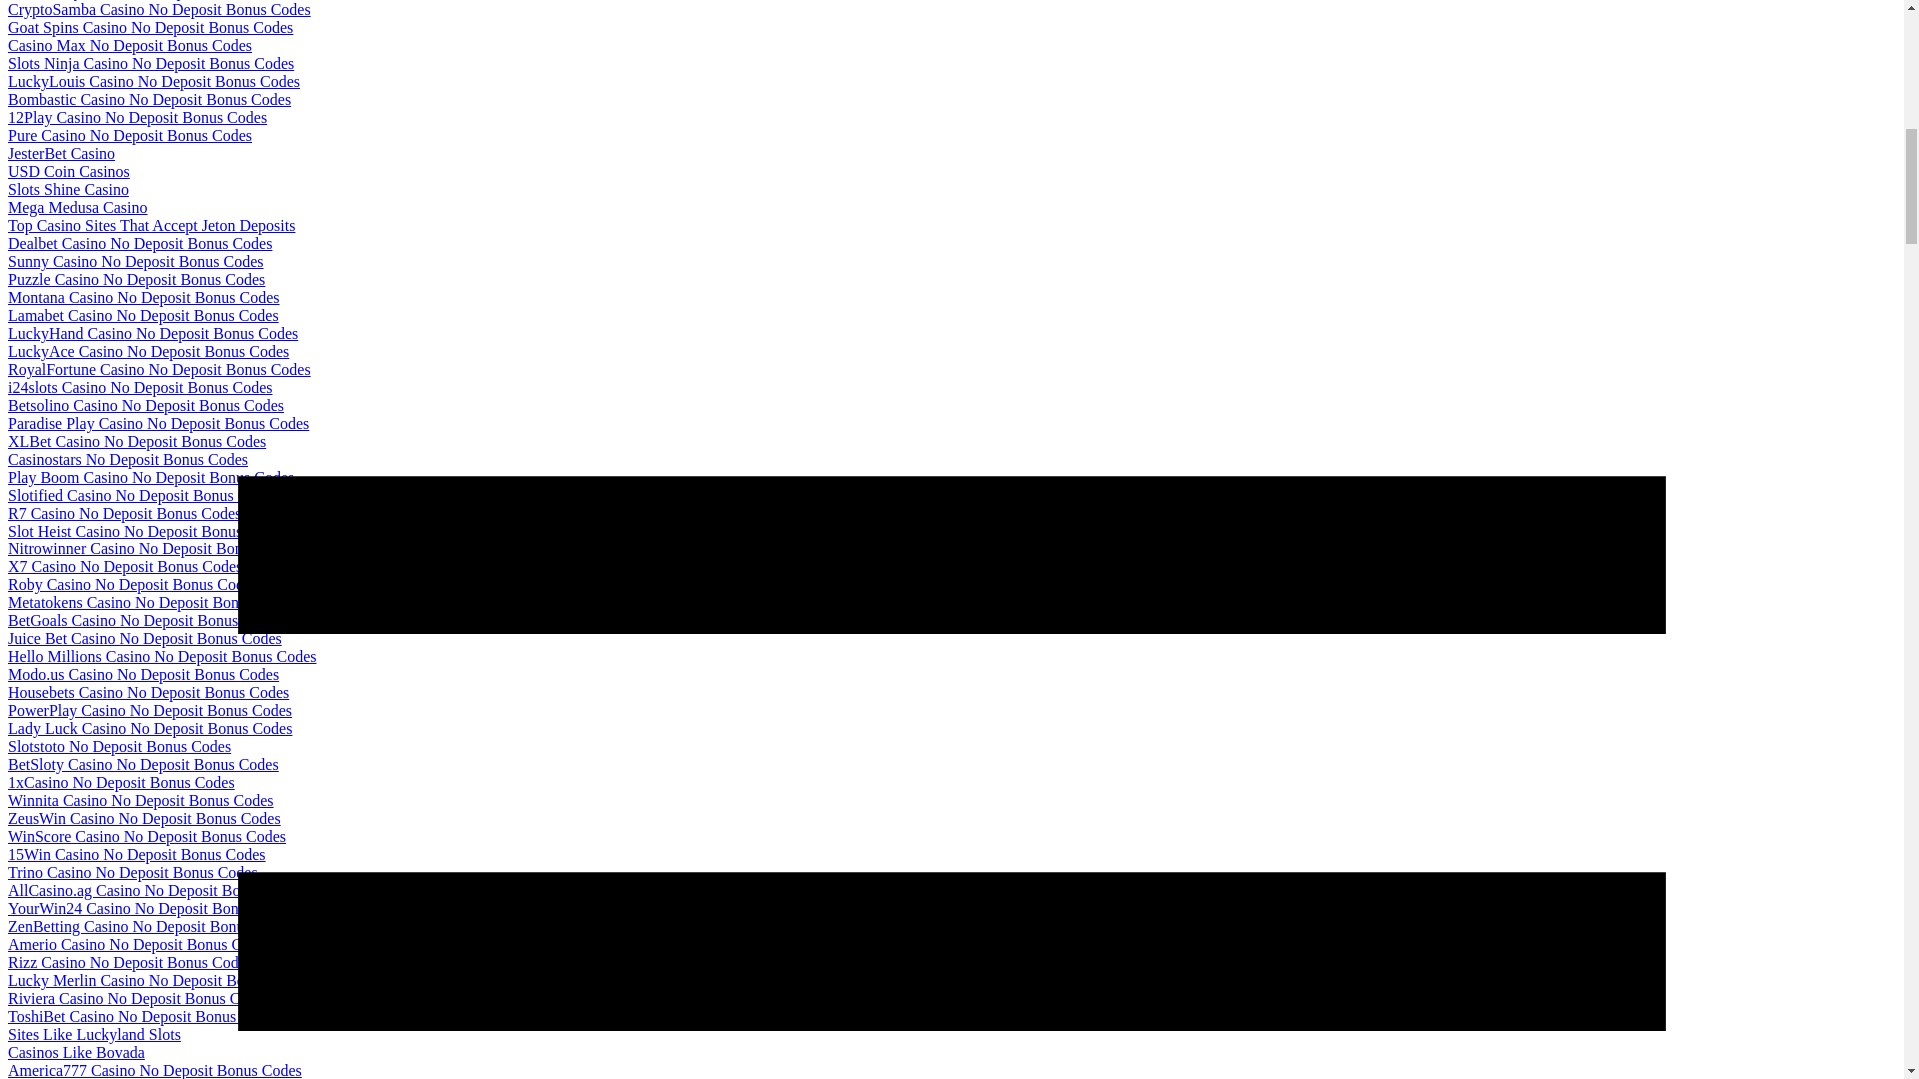  I want to click on JesterBet Casino, so click(61, 153).